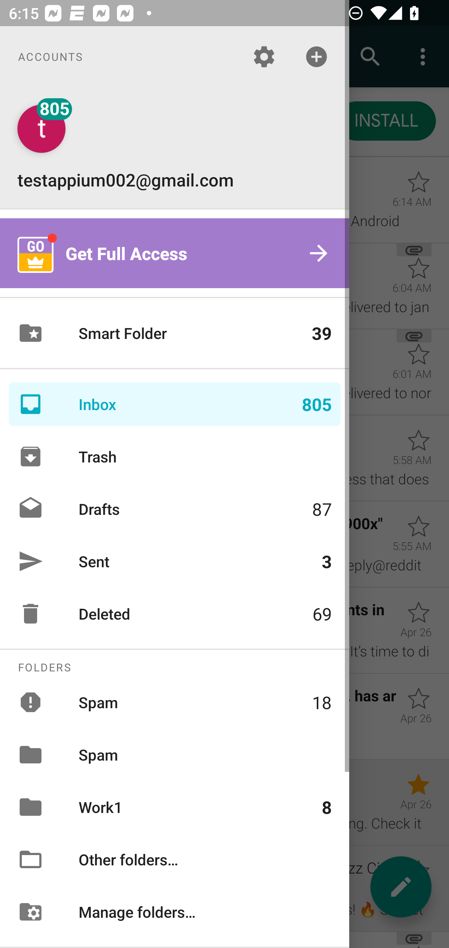  Describe the element at coordinates (175, 754) in the screenshot. I see `Spam` at that location.